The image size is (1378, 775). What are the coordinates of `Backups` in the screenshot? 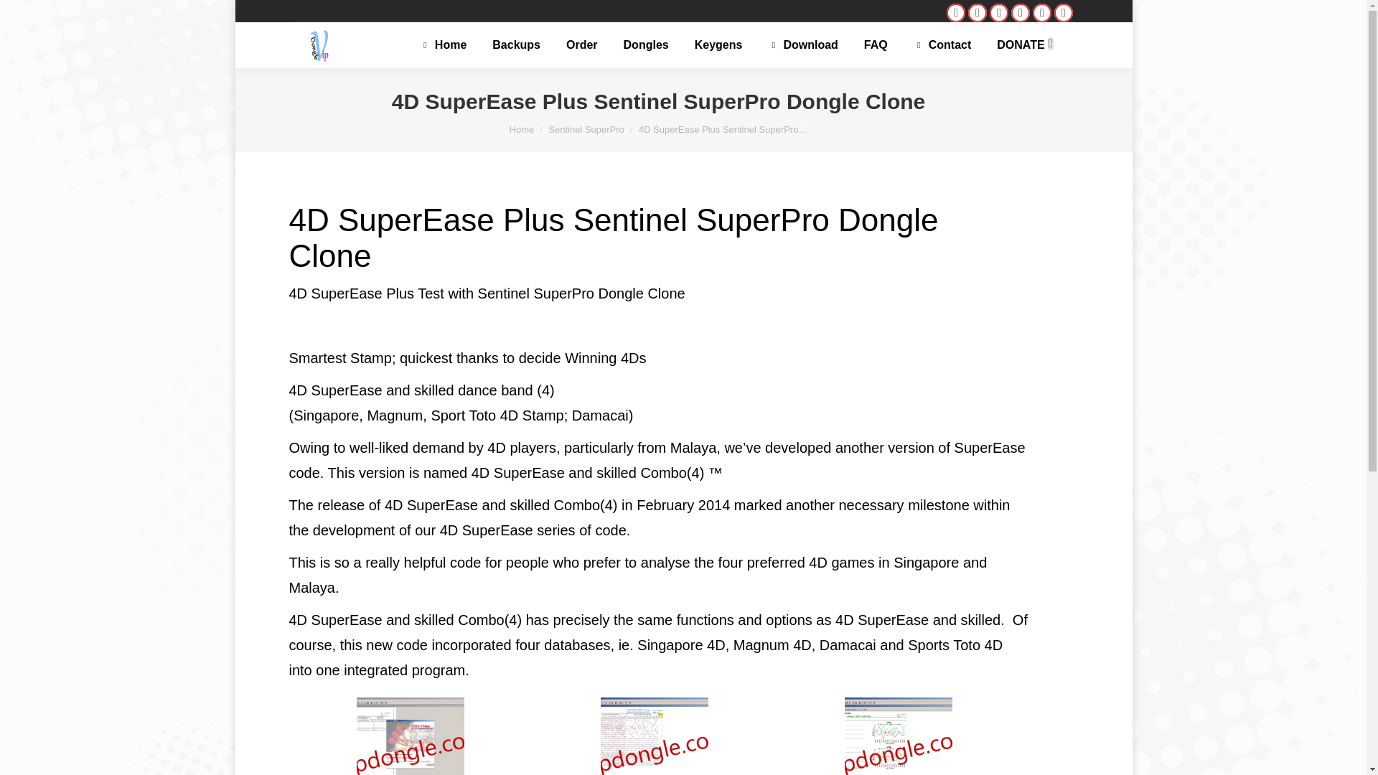 It's located at (515, 44).